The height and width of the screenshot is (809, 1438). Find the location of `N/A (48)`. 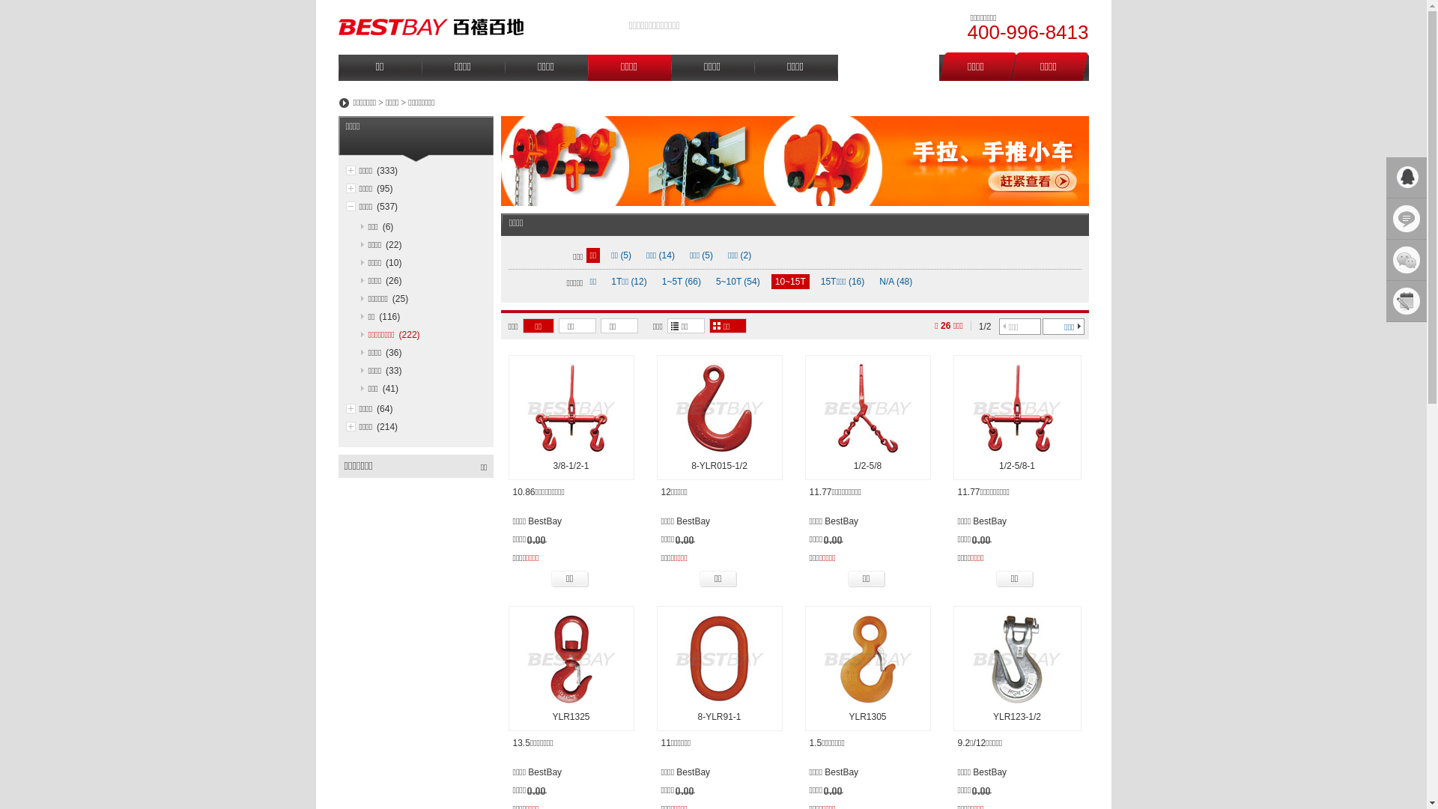

N/A (48) is located at coordinates (896, 282).